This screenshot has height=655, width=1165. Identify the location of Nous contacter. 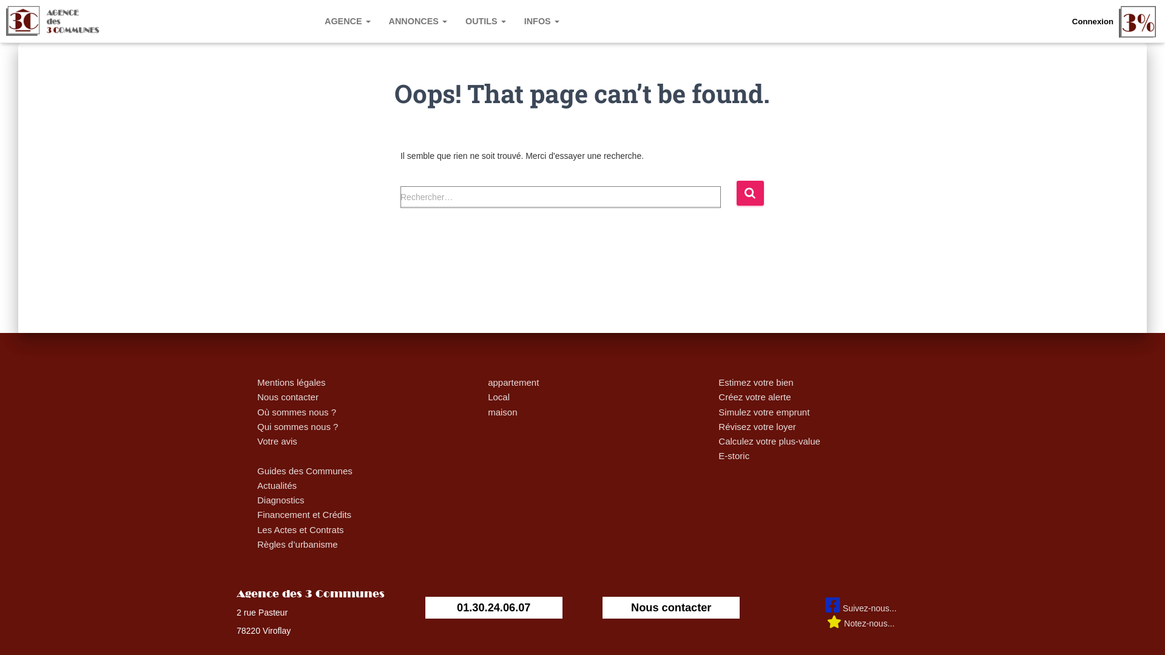
(288, 397).